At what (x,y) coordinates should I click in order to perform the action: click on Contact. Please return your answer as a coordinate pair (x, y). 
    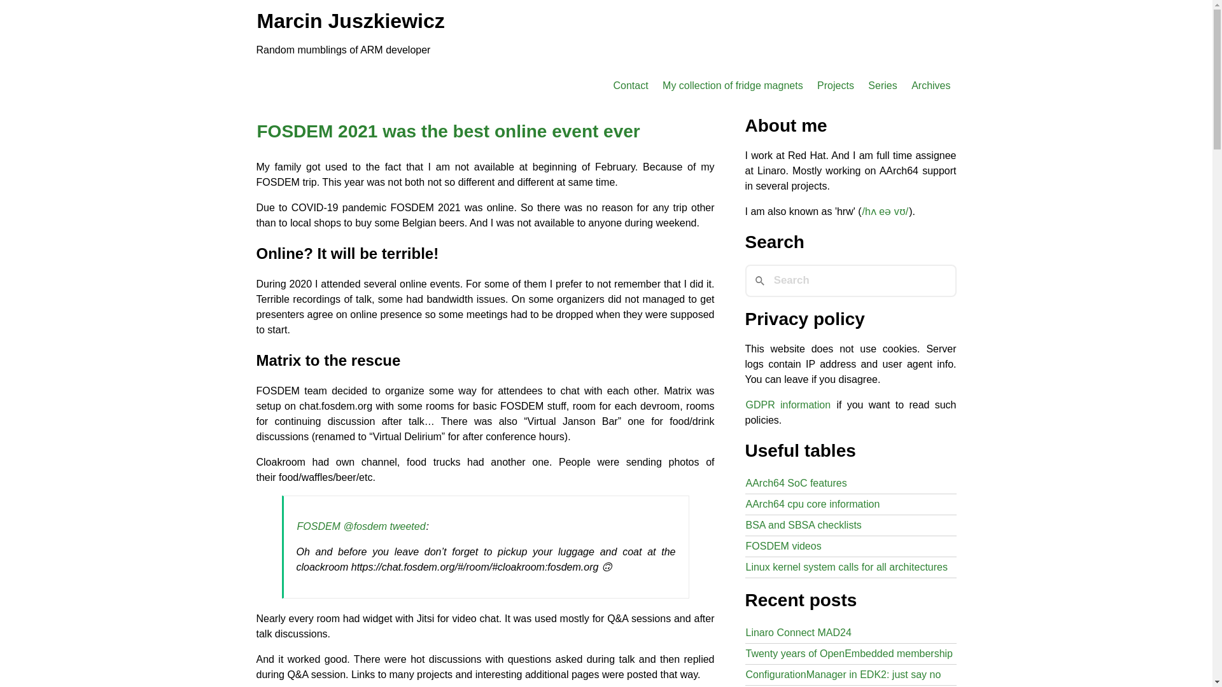
    Looking at the image, I should click on (630, 85).